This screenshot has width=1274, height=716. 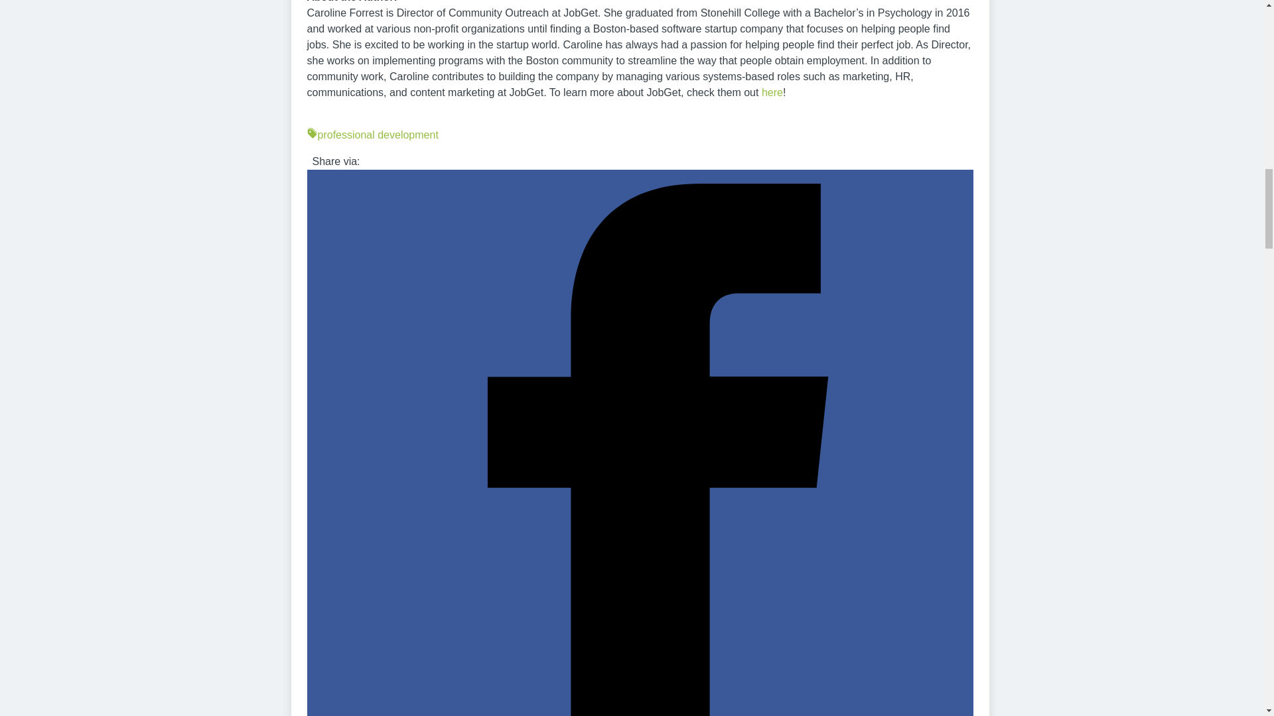 What do you see at coordinates (772, 91) in the screenshot?
I see `here` at bounding box center [772, 91].